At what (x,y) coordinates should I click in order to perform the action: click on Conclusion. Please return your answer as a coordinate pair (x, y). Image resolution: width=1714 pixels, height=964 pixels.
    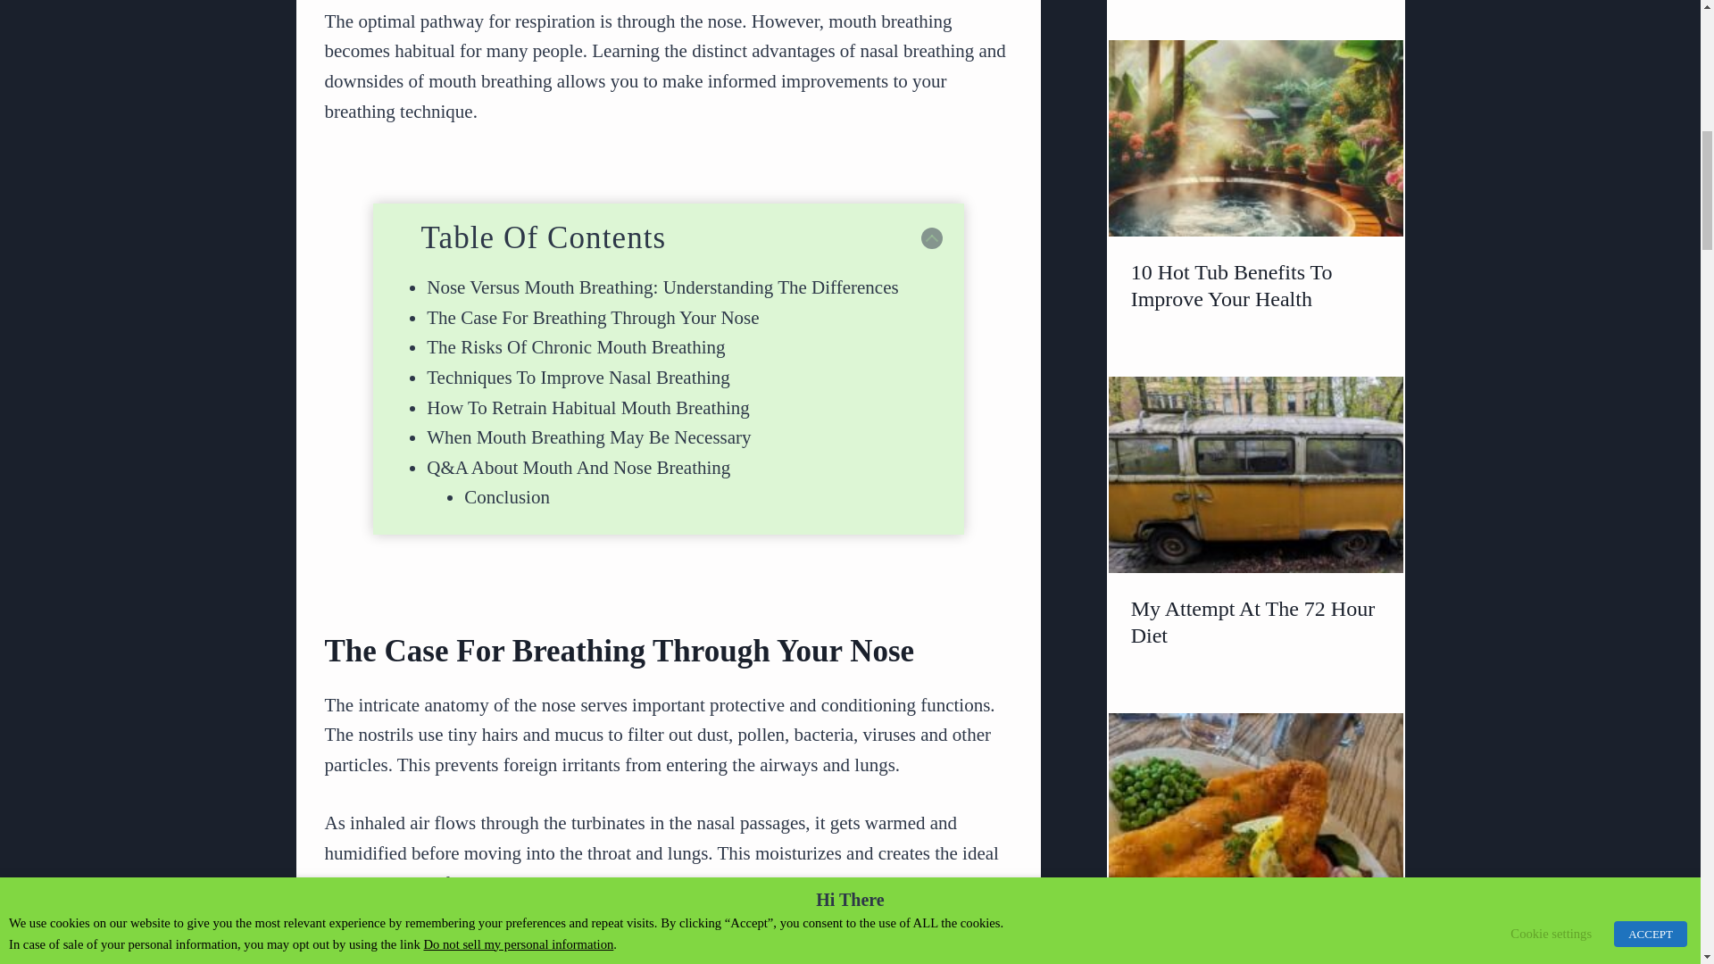
    Looking at the image, I should click on (507, 497).